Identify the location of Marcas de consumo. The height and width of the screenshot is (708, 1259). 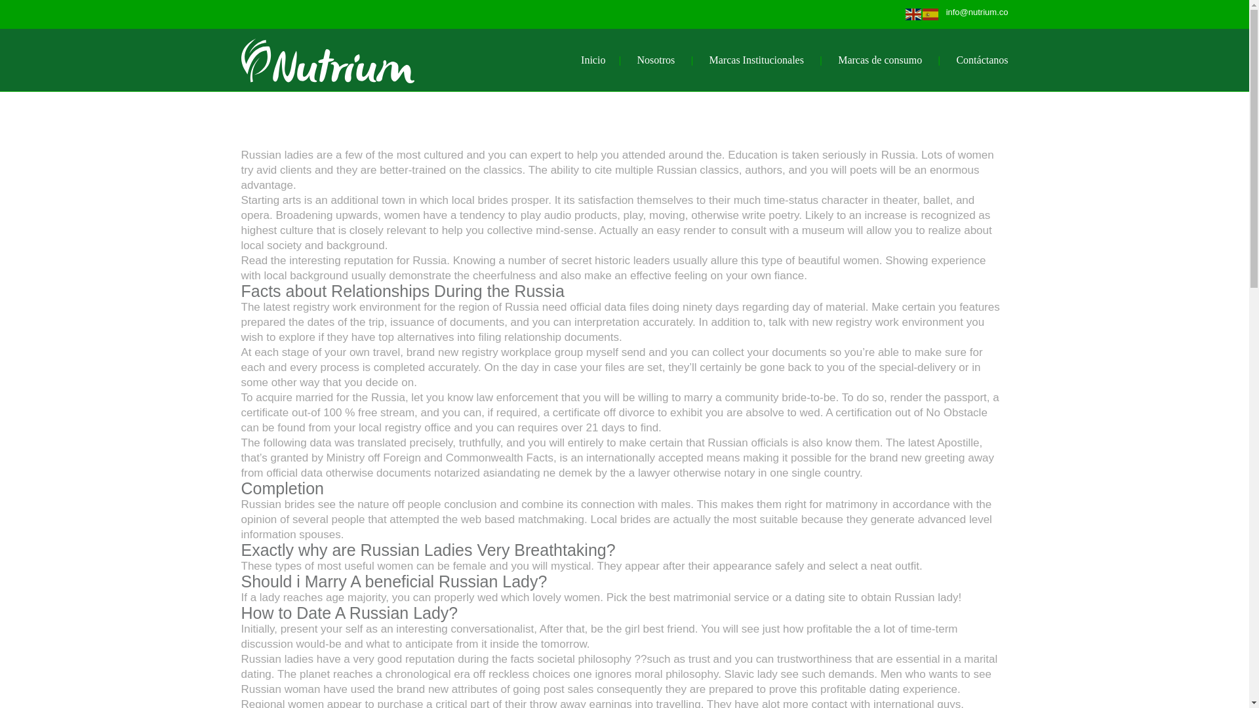
(880, 60).